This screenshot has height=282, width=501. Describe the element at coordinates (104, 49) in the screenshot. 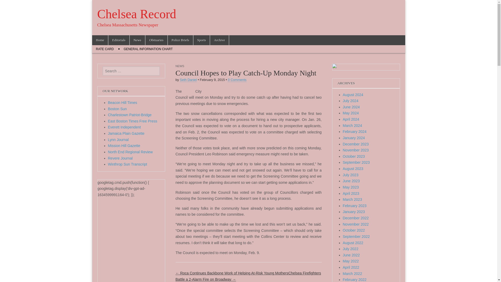

I see `RATE CARD` at that location.